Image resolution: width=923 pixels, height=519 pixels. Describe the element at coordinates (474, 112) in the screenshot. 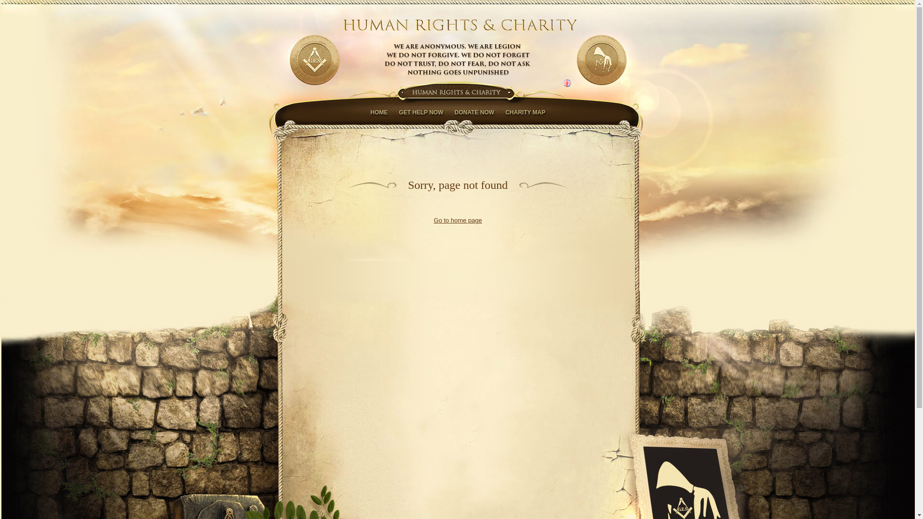

I see `DONATE NOW` at that location.